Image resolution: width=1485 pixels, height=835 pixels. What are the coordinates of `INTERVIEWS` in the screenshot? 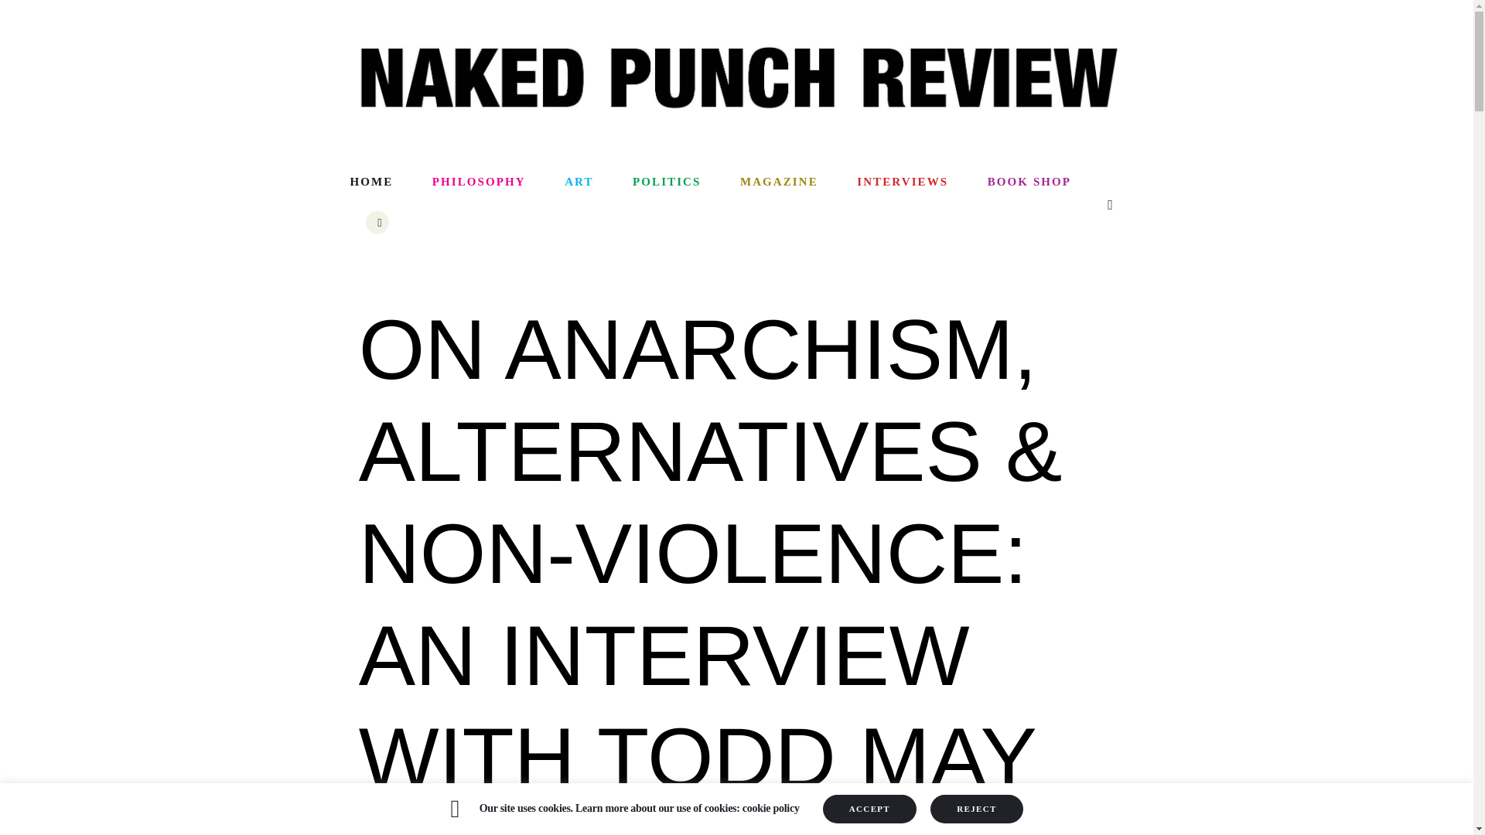 It's located at (902, 182).